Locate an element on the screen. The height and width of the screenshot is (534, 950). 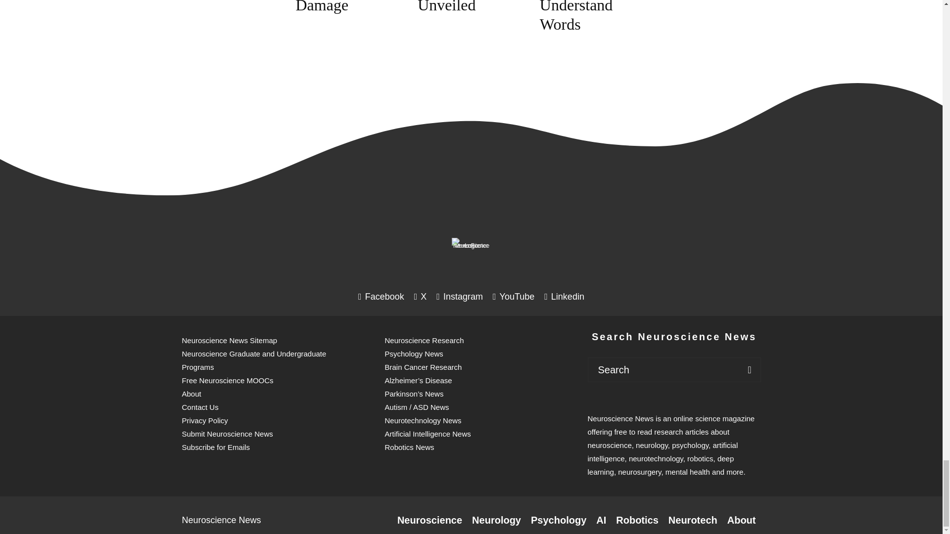
Neurology Research Articles is located at coordinates (496, 520).